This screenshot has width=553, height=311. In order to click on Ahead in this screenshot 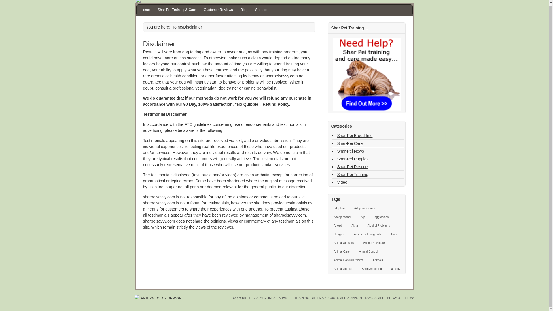, I will do `click(336, 226)`.